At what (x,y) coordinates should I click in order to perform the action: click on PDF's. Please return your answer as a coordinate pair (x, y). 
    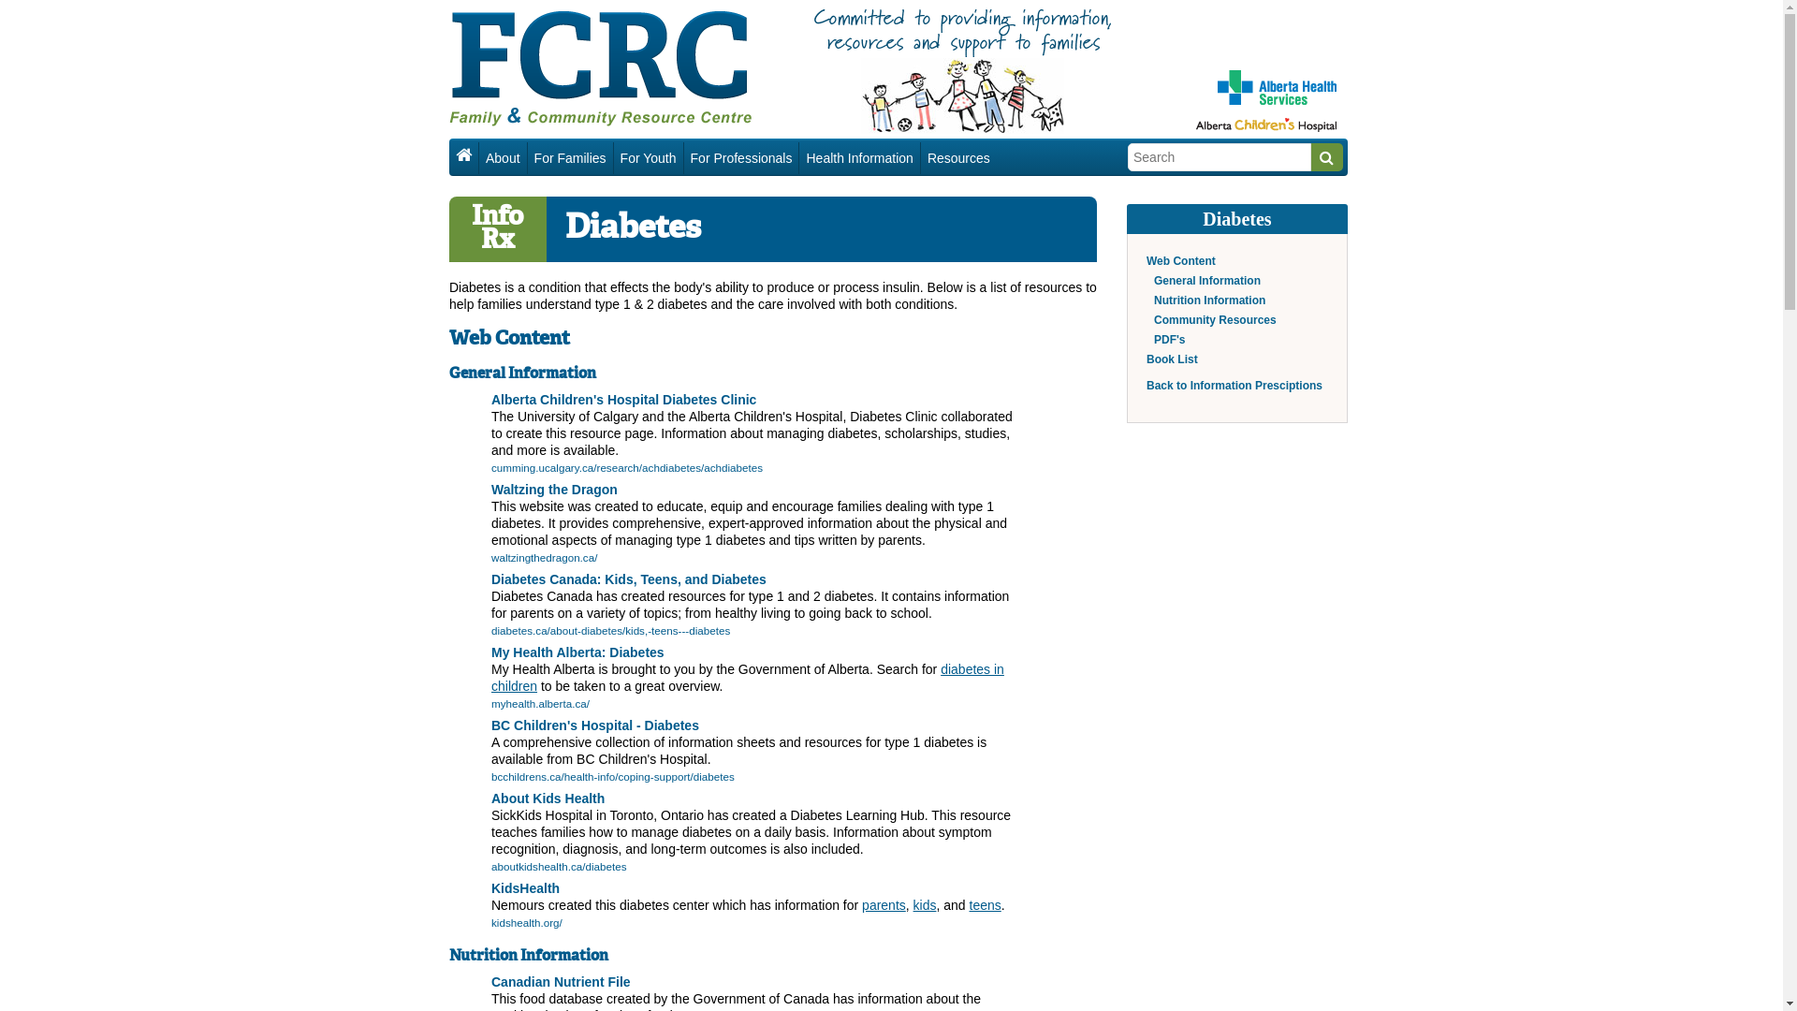
    Looking at the image, I should click on (1170, 340).